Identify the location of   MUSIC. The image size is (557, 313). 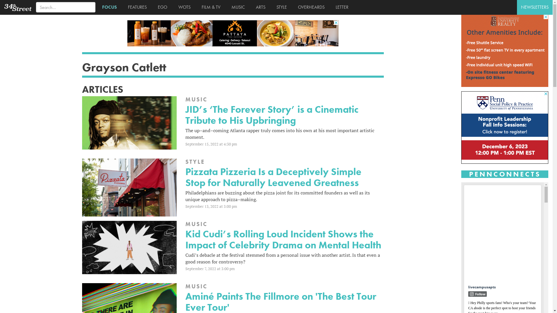
(237, 7).